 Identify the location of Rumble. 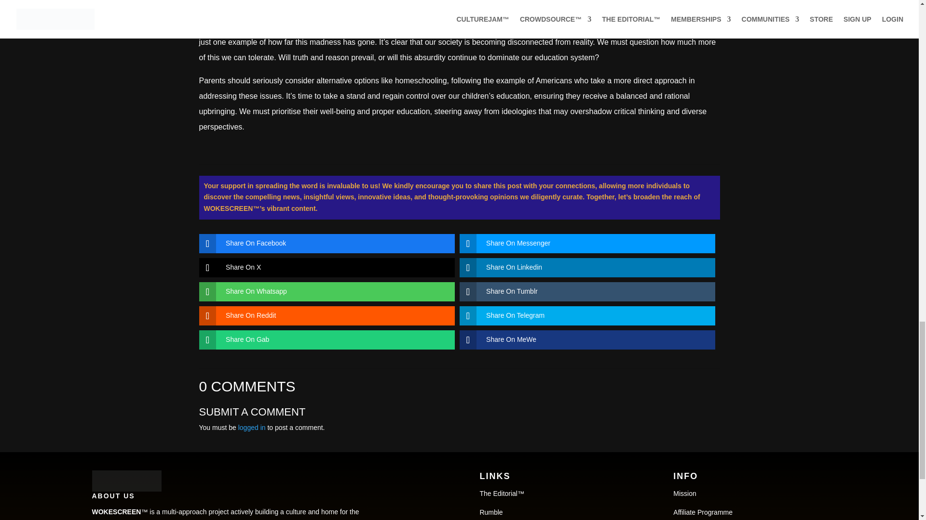
(491, 512).